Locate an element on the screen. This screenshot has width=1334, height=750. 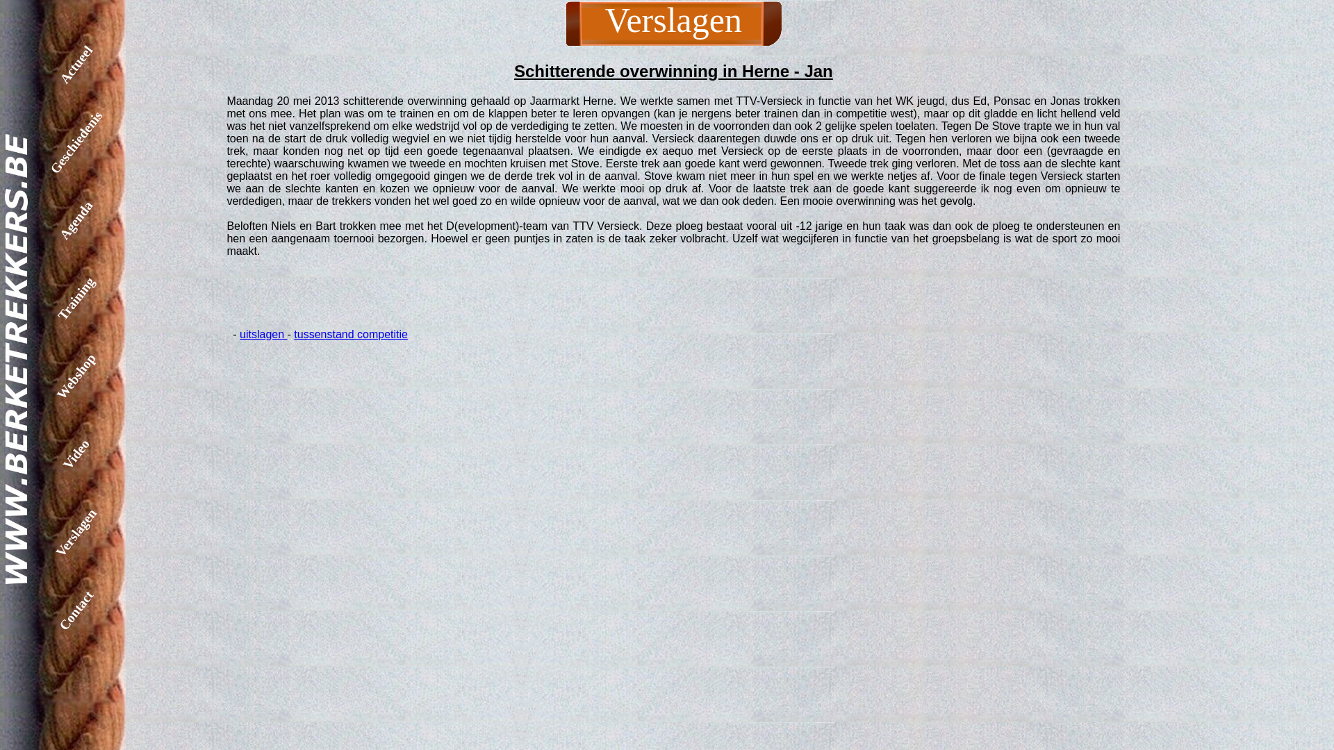
Agenda is located at coordinates (110, 175).